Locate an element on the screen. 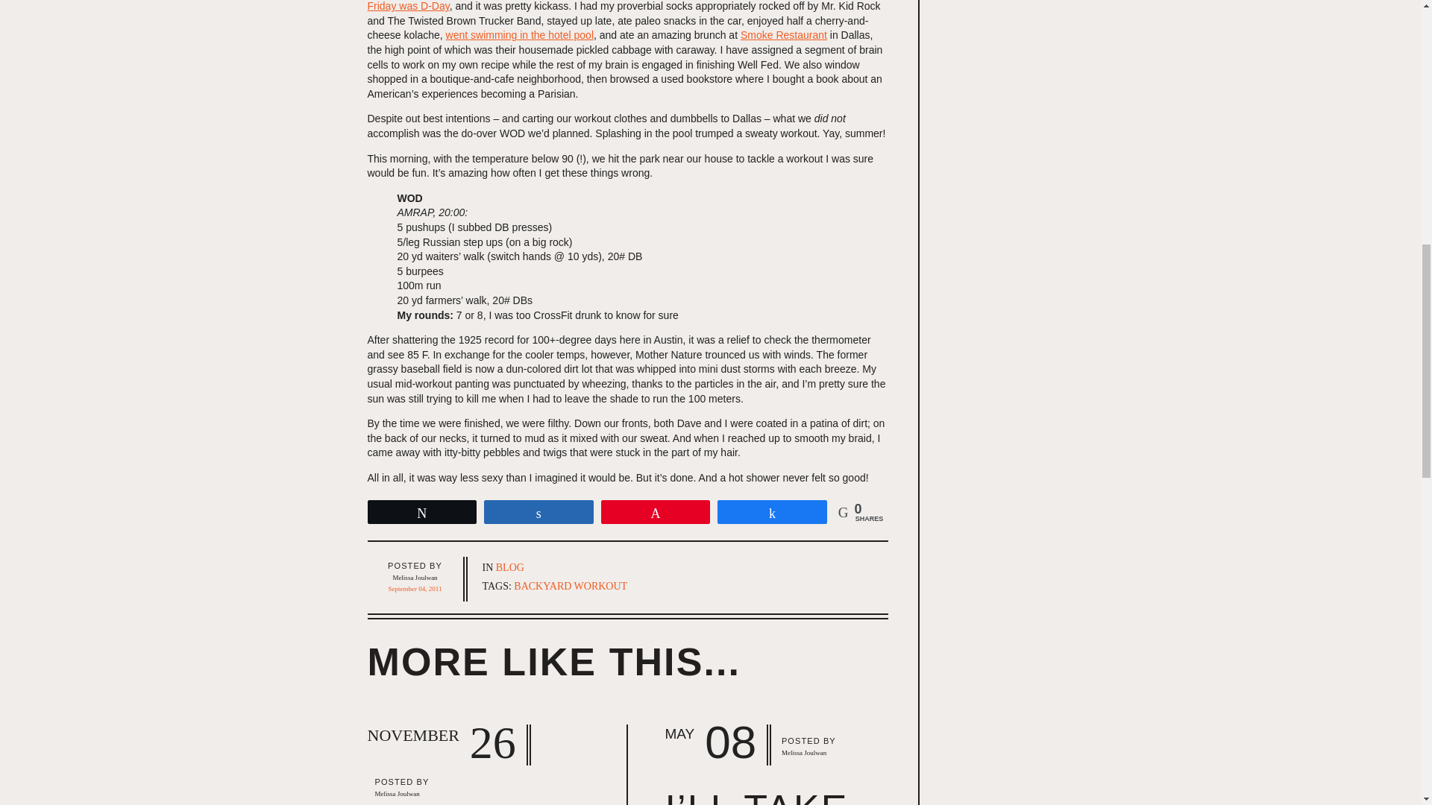  Smoke Restaurant is located at coordinates (783, 34).